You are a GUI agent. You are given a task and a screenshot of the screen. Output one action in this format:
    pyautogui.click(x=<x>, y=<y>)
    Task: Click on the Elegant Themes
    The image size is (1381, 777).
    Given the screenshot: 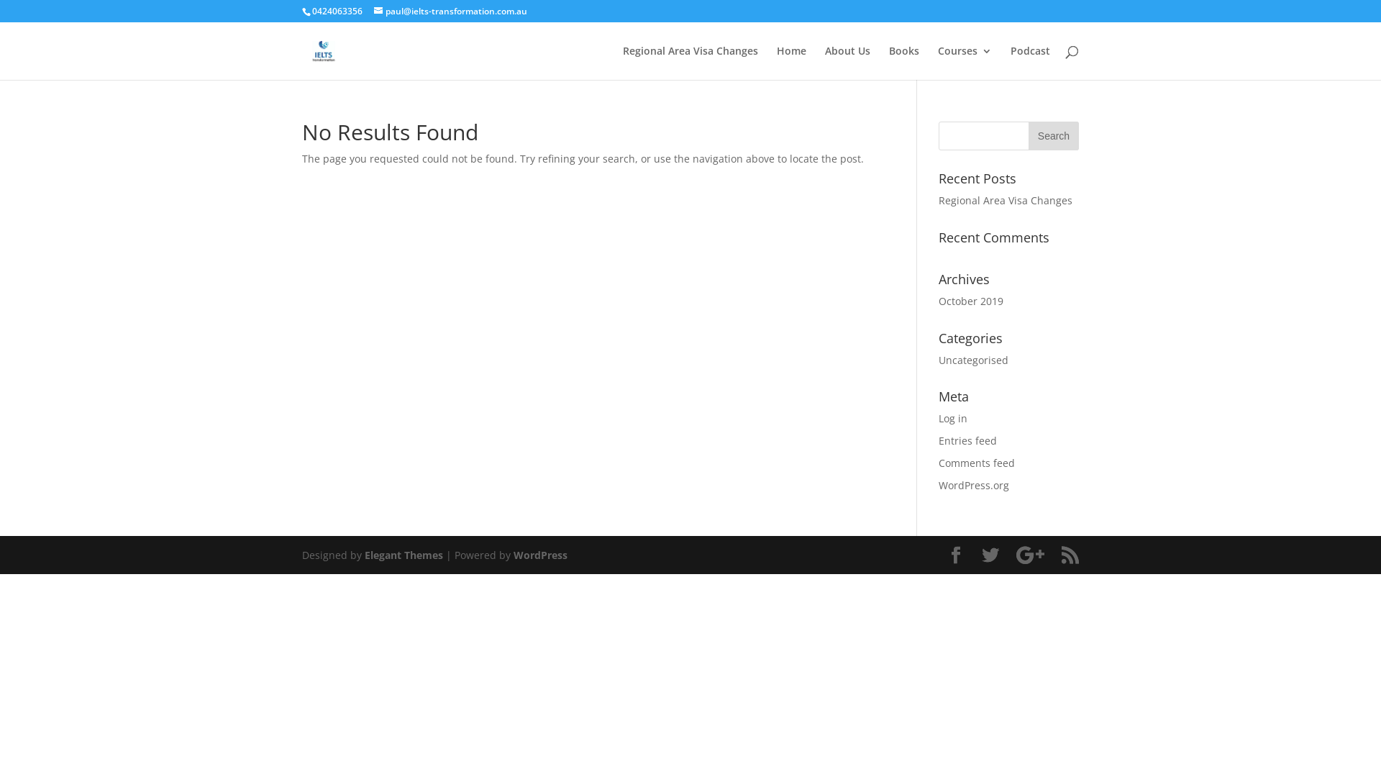 What is the action you would take?
    pyautogui.click(x=404, y=555)
    